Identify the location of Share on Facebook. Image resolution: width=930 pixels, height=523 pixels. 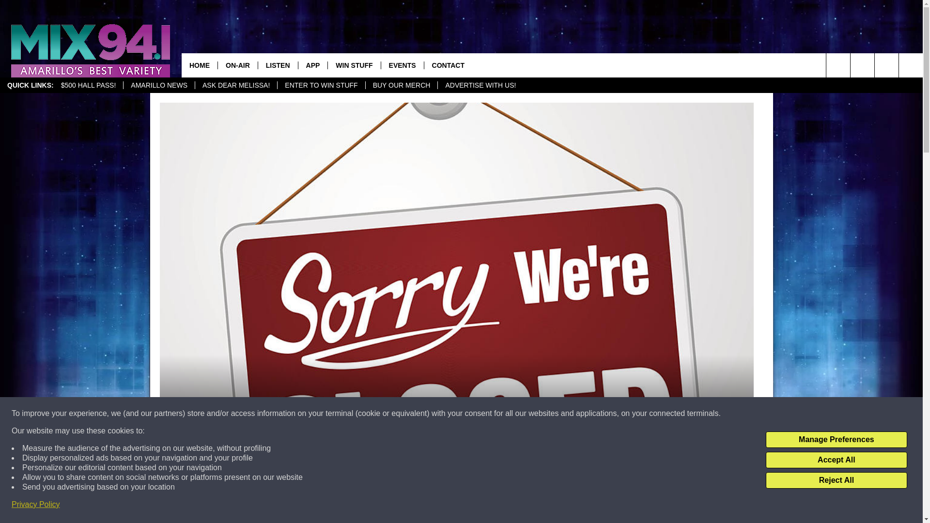
(331, 506).